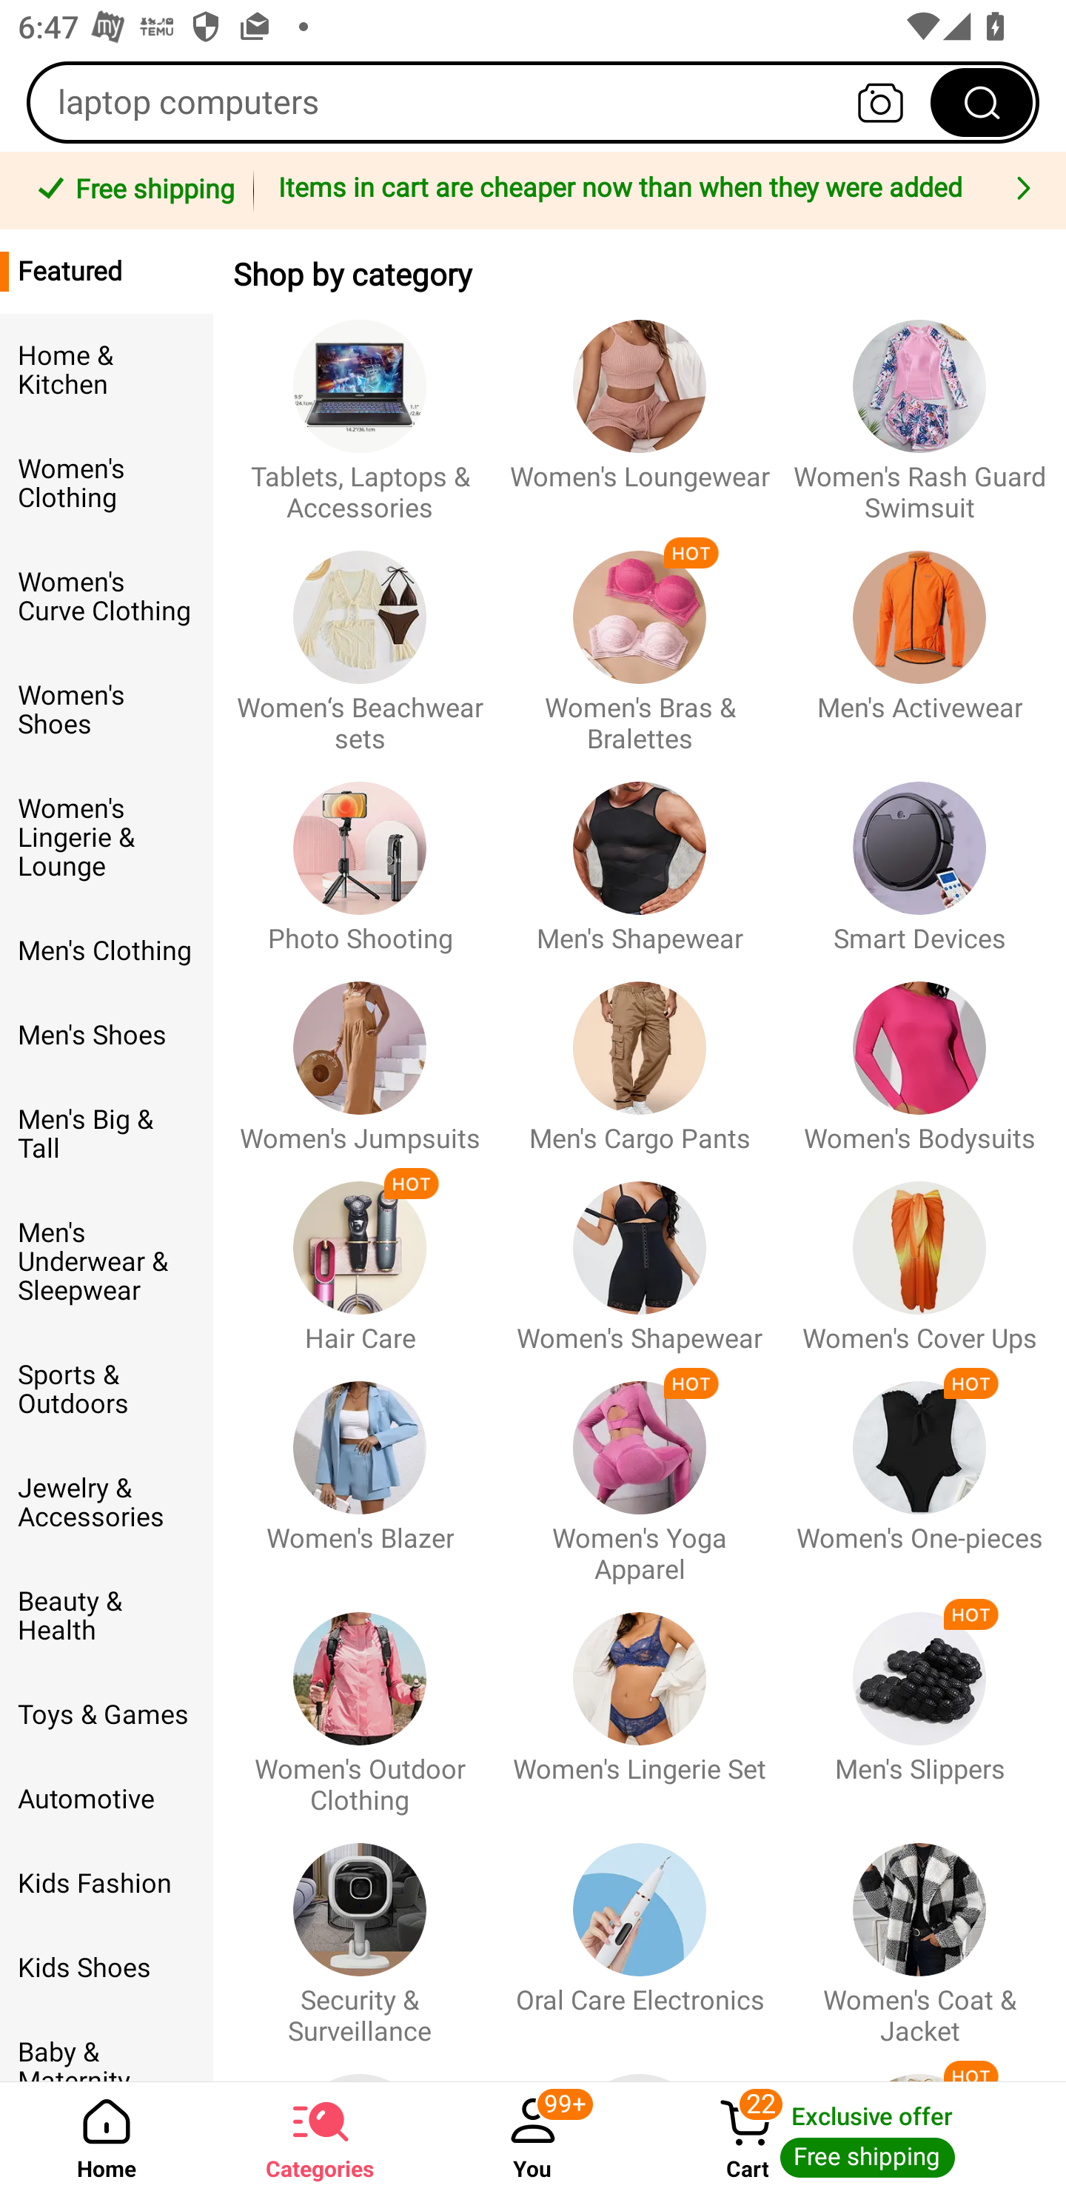 The width and height of the screenshot is (1066, 2191). I want to click on Women's Blazer, so click(360, 1470).